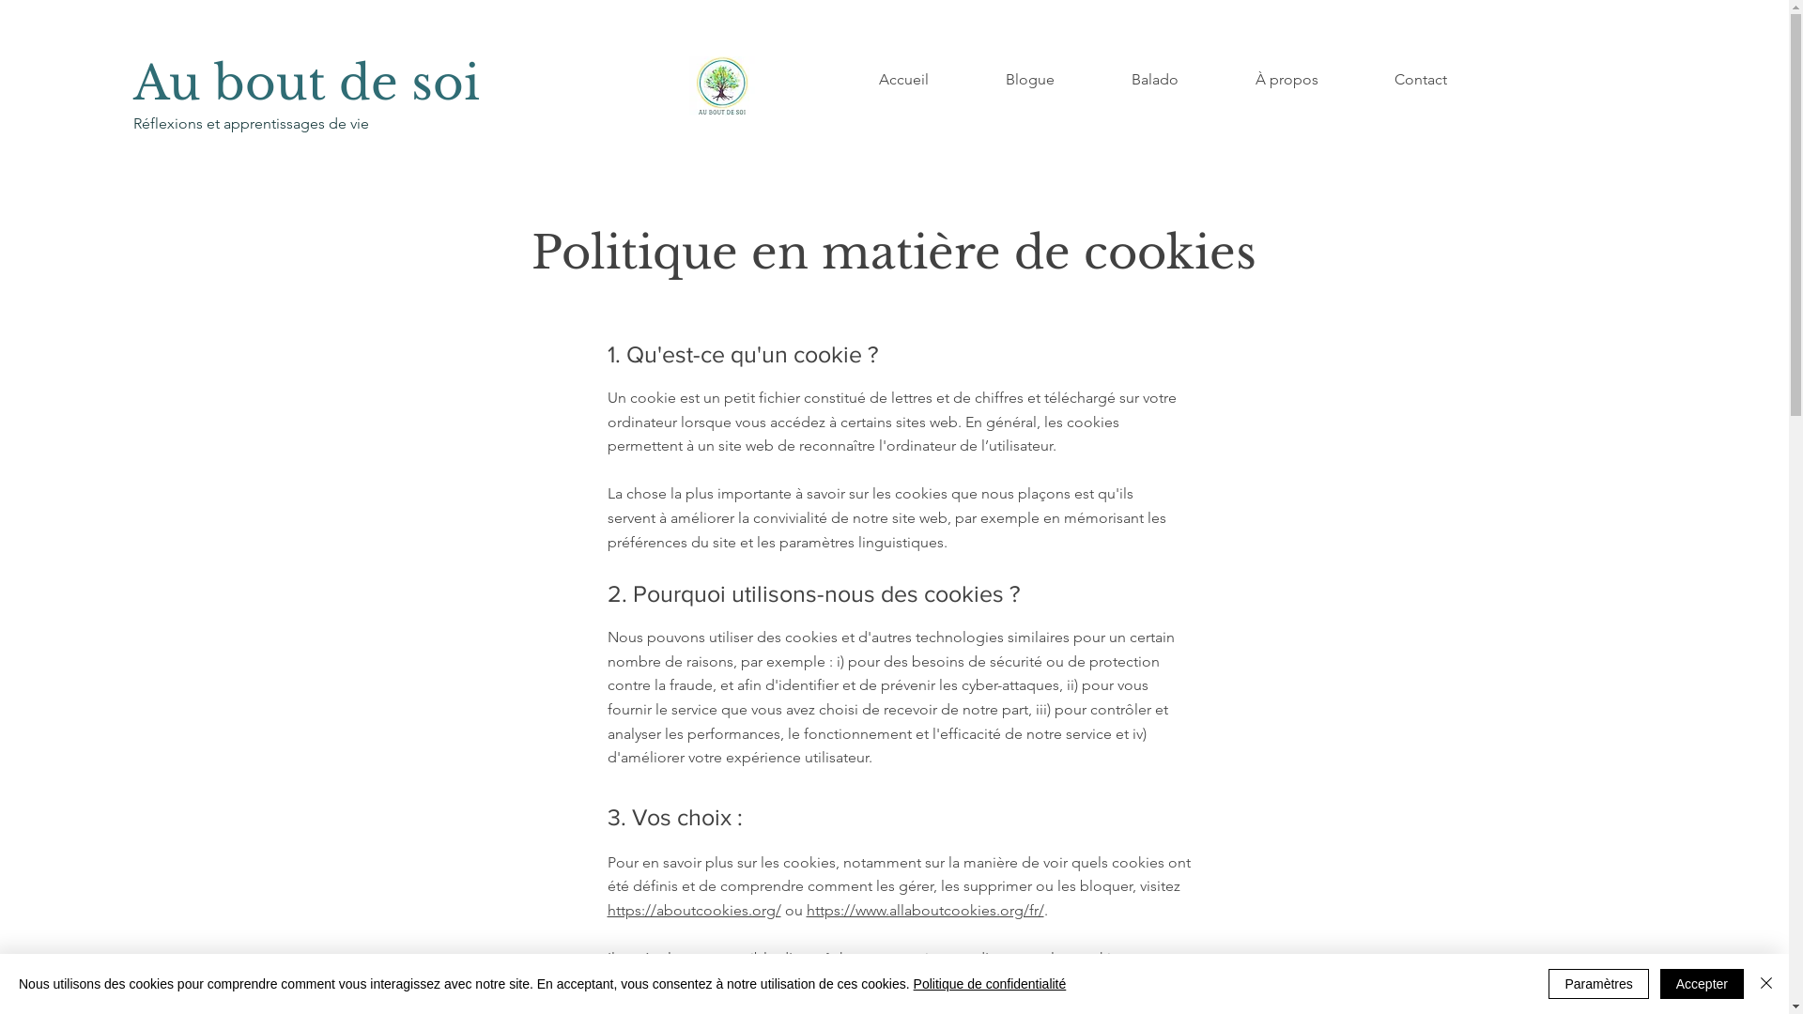  I want to click on Au bout, so click(237, 83).